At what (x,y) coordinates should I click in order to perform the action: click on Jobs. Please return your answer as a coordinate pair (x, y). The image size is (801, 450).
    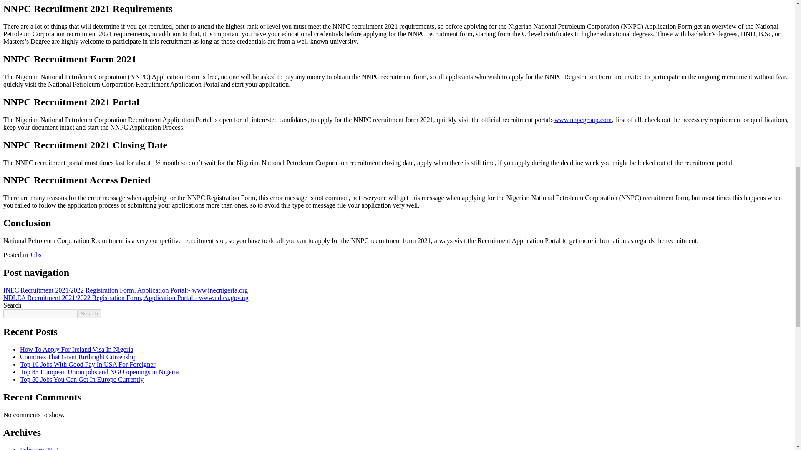
    Looking at the image, I should click on (35, 254).